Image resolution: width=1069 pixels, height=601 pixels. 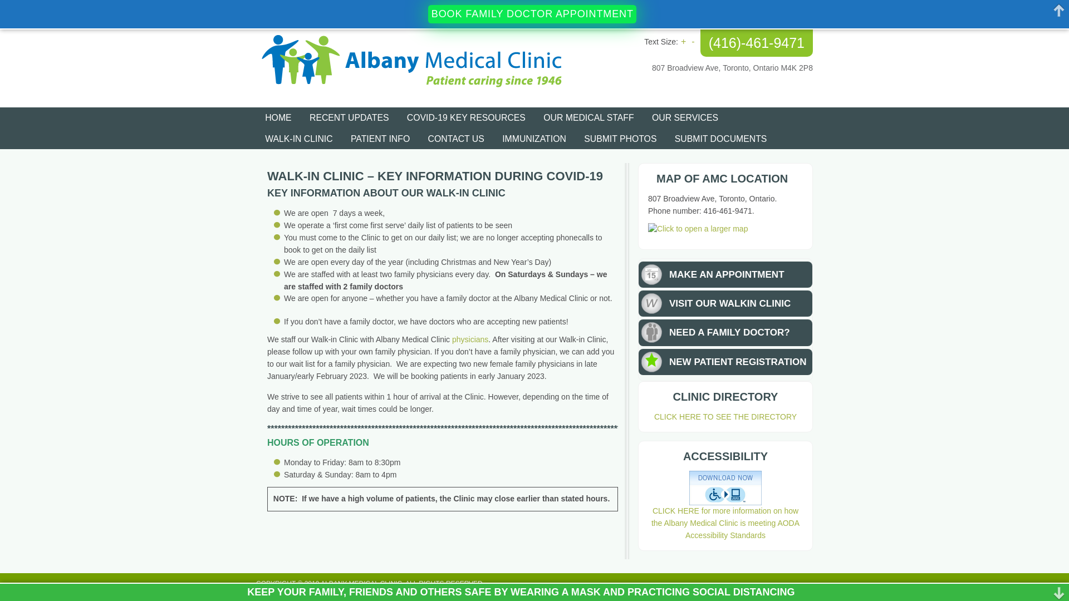 I want to click on SUBMIT DOCUMENTS, so click(x=721, y=139).